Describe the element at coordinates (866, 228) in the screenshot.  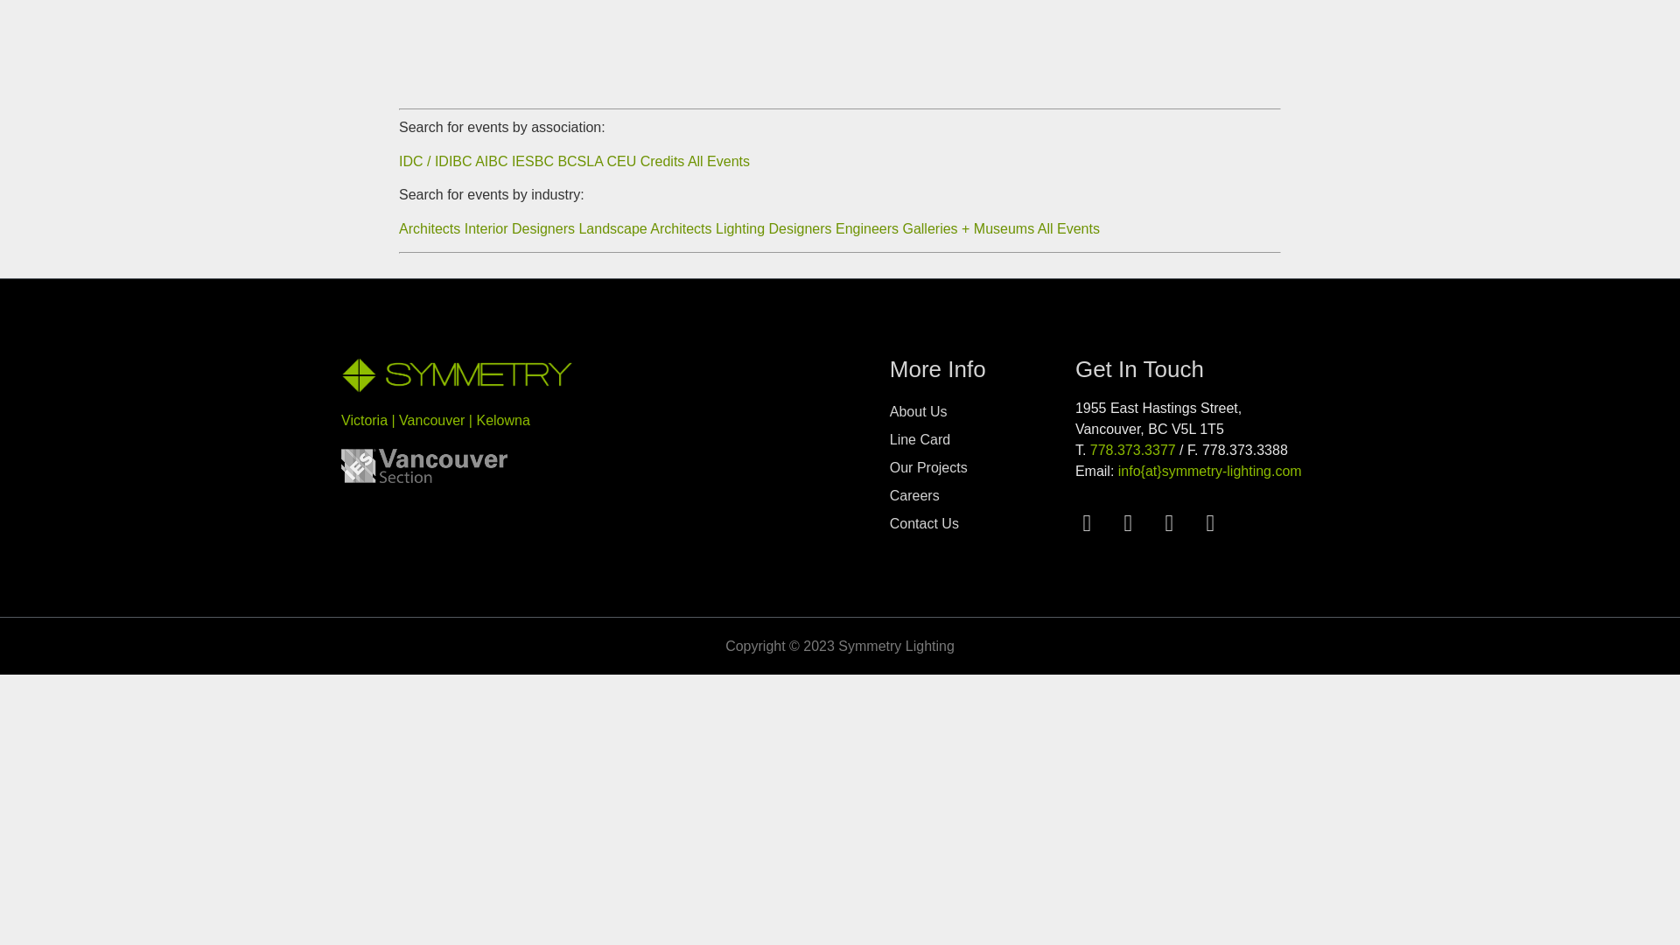
I see `Engineers` at that location.